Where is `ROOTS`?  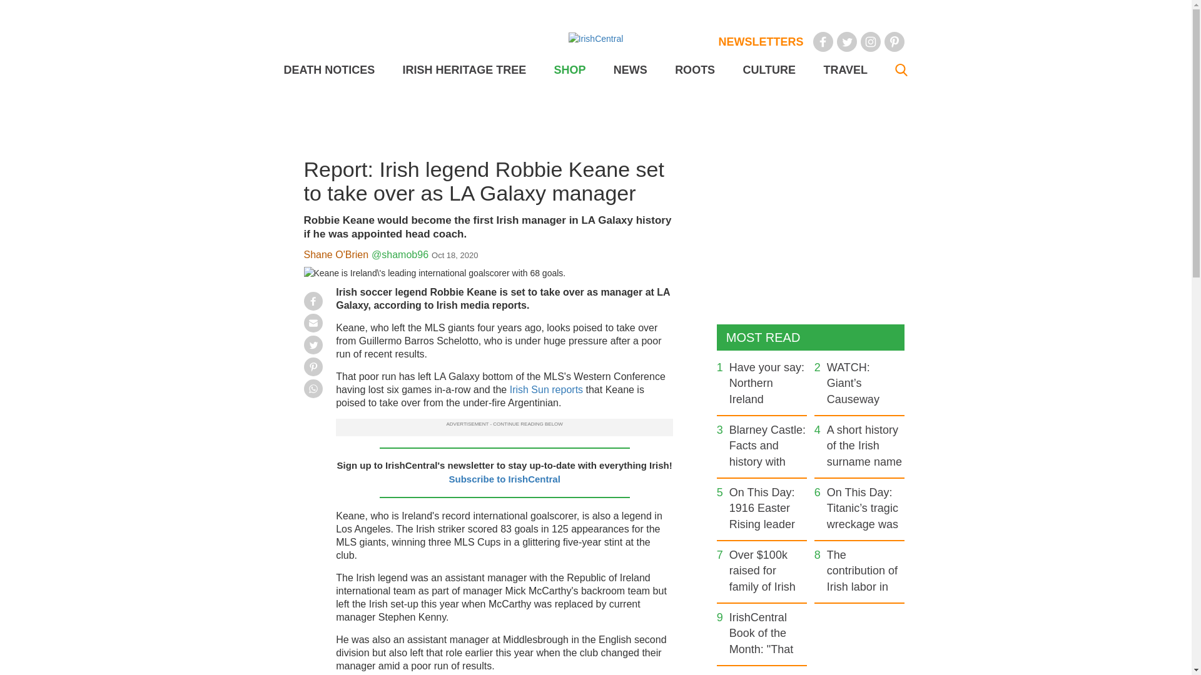 ROOTS is located at coordinates (694, 70).